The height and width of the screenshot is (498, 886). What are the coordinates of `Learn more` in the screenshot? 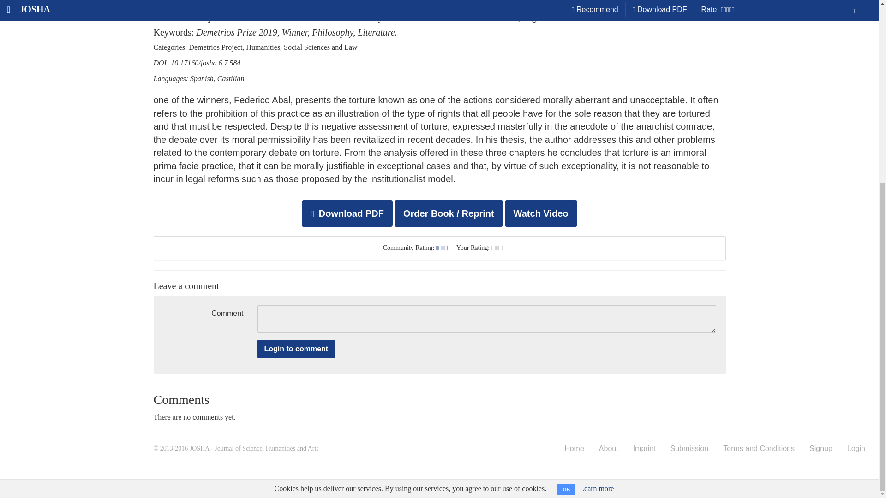 It's located at (596, 204).